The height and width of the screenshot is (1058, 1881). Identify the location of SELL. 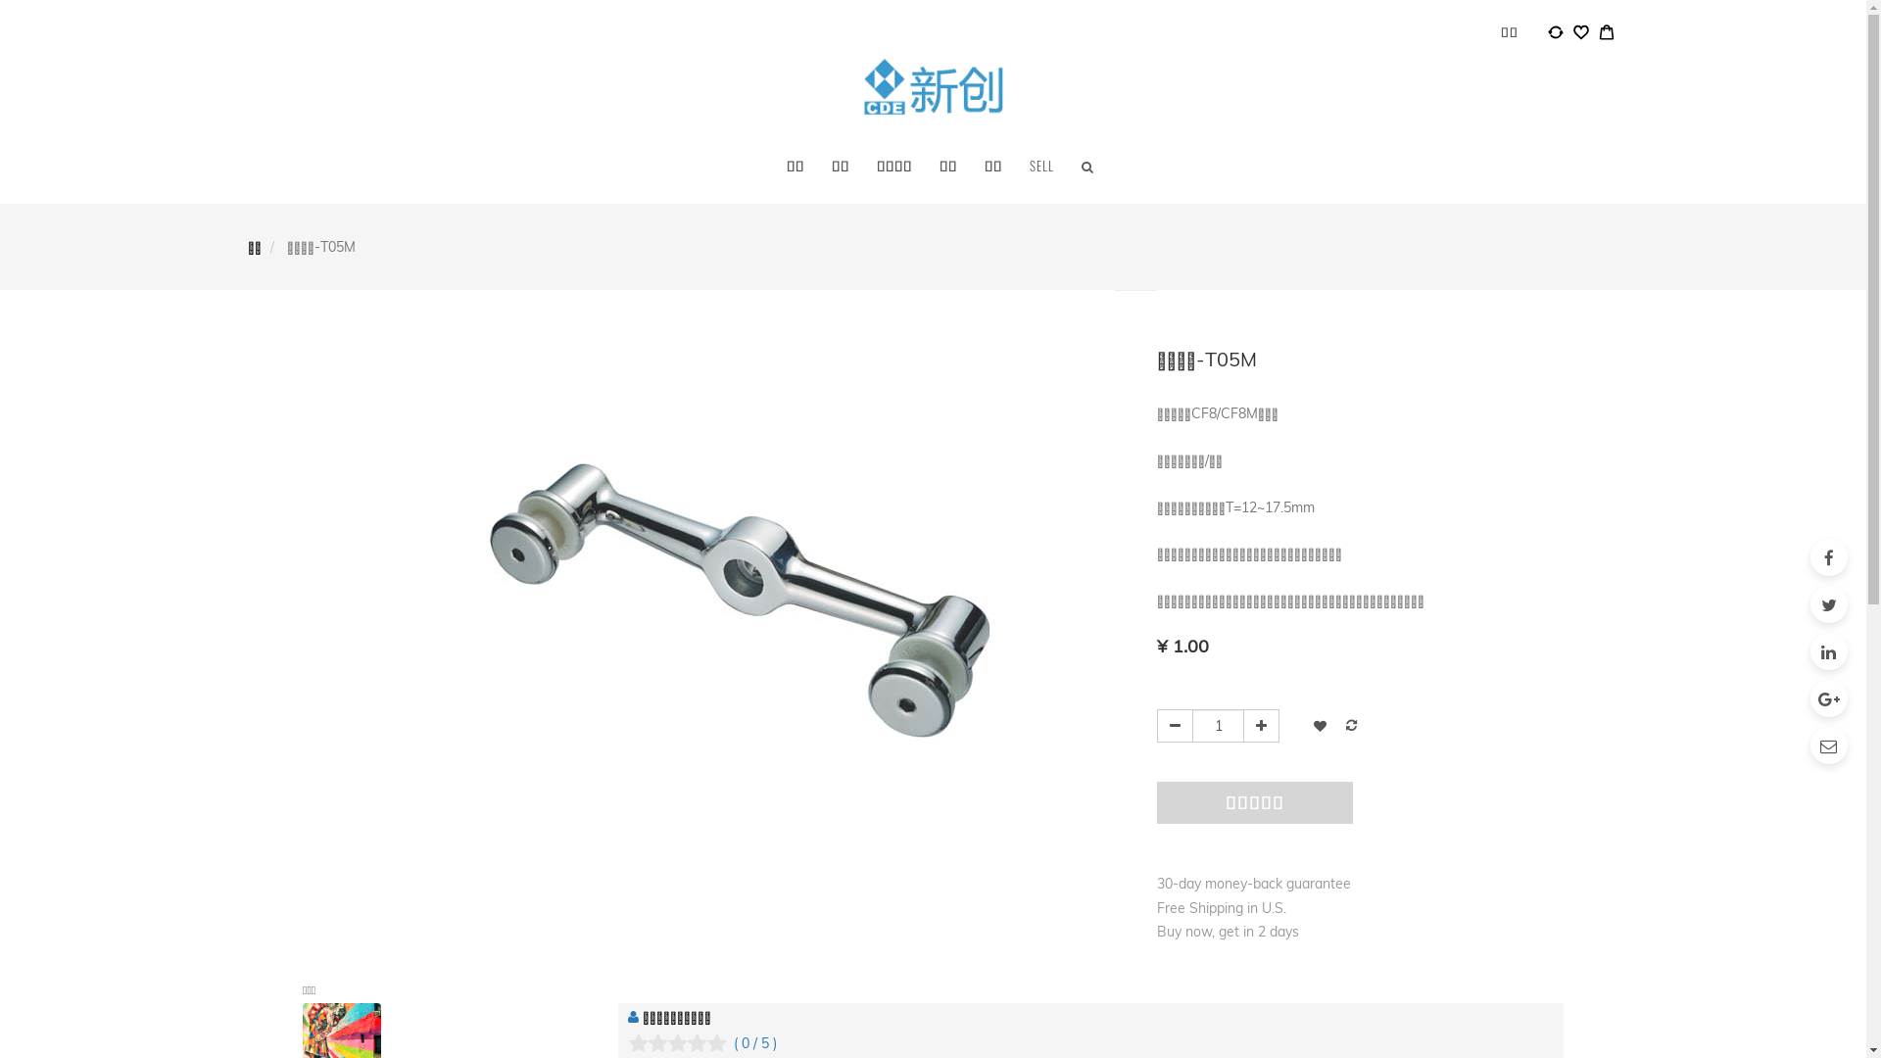
(1042, 166).